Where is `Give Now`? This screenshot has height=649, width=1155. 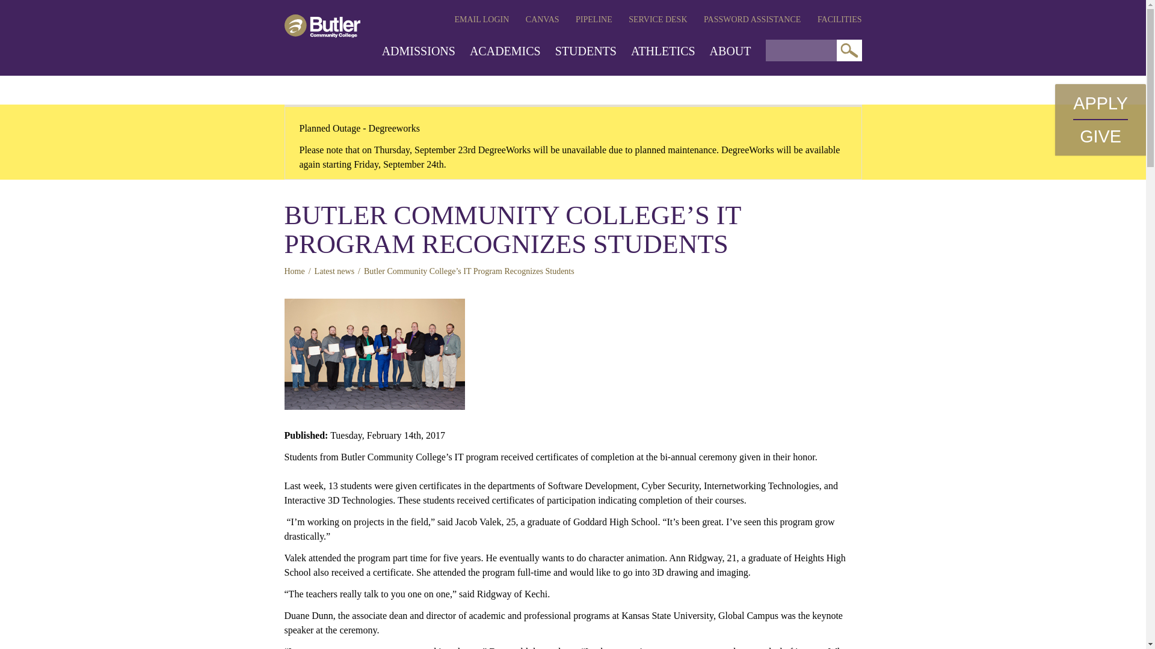 Give Now is located at coordinates (1101, 136).